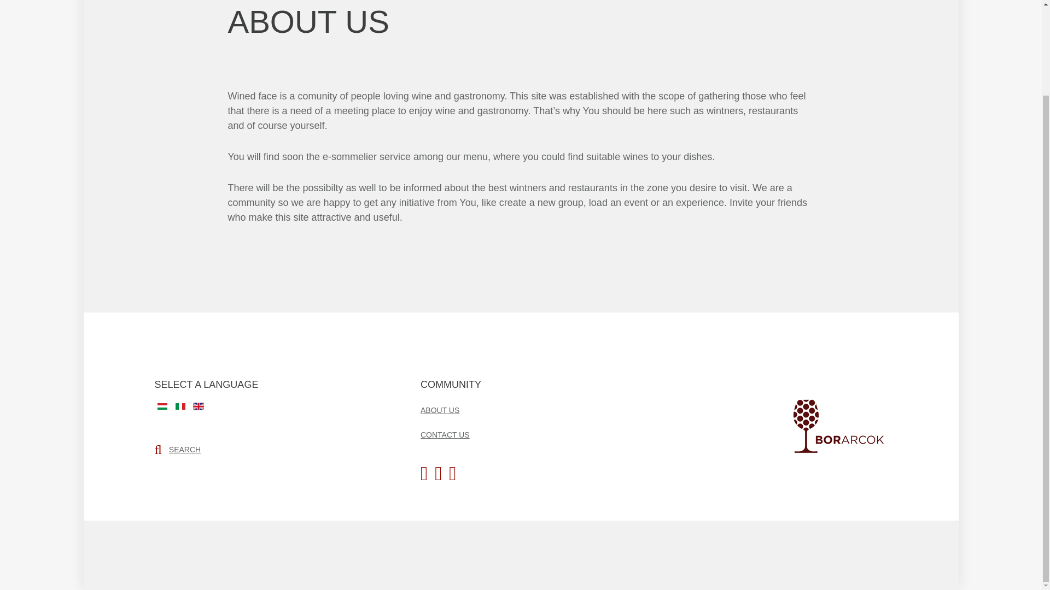  I want to click on Magyar, so click(162, 406).